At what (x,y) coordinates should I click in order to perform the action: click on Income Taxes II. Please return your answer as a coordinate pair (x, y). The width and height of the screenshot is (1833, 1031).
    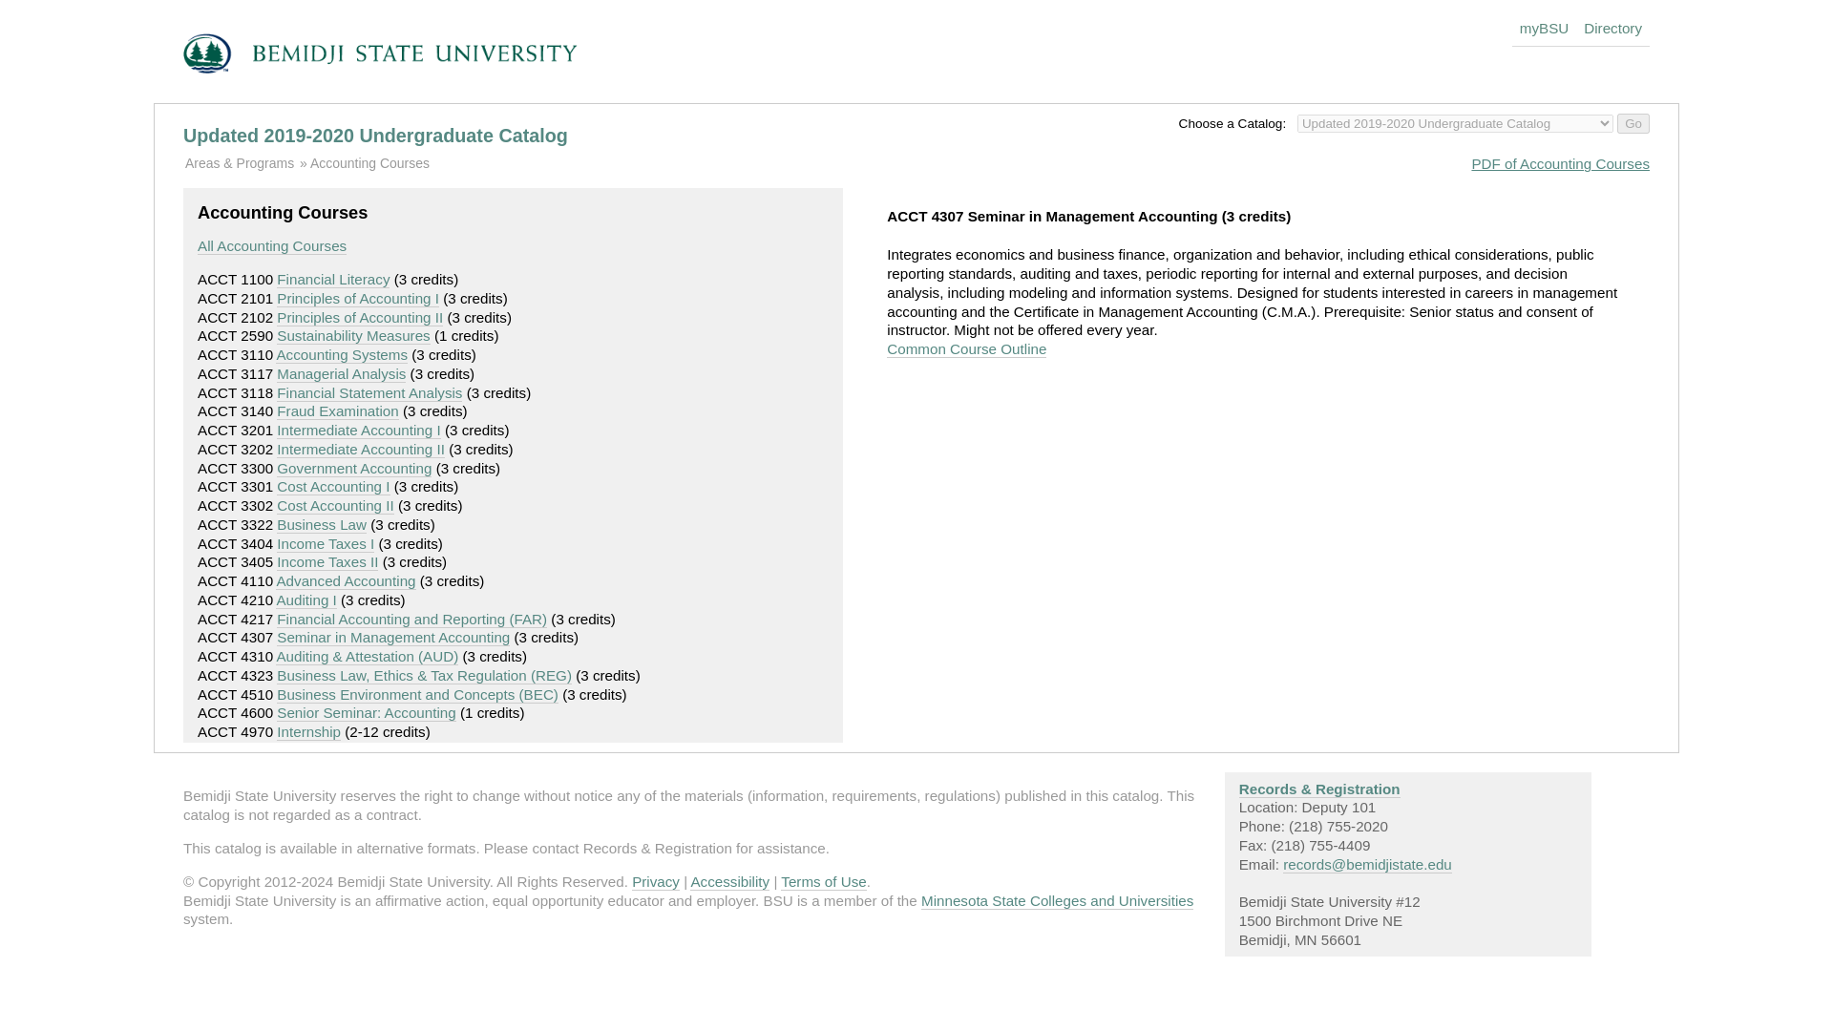
    Looking at the image, I should click on (327, 561).